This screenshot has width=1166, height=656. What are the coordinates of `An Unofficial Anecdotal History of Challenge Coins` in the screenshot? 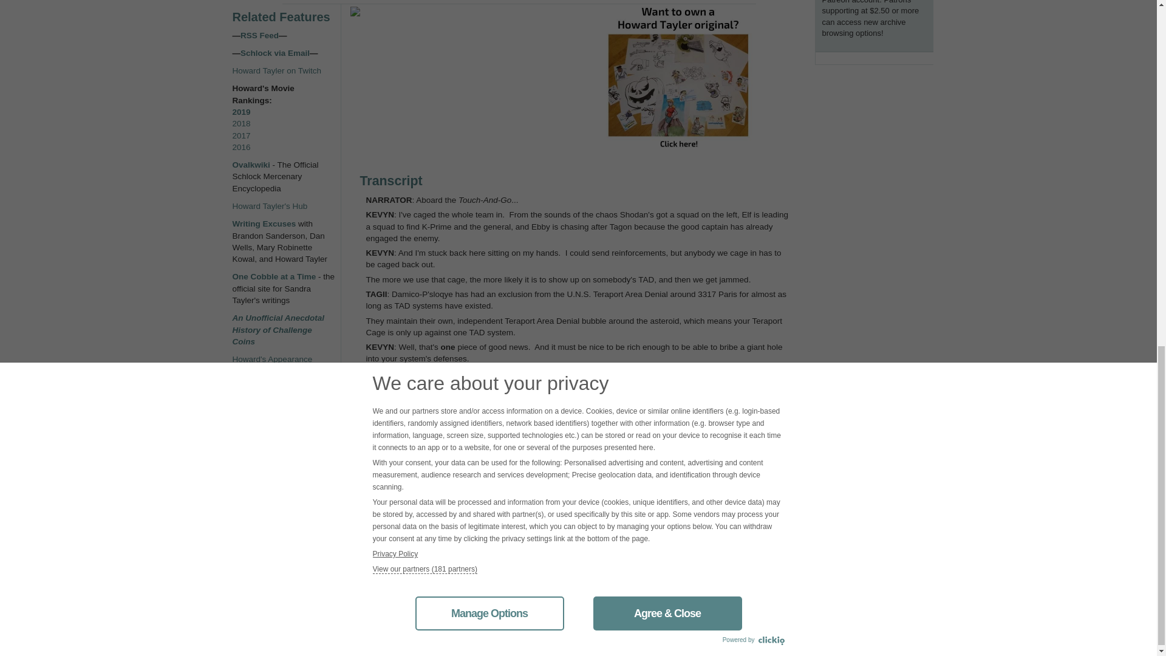 It's located at (278, 330).